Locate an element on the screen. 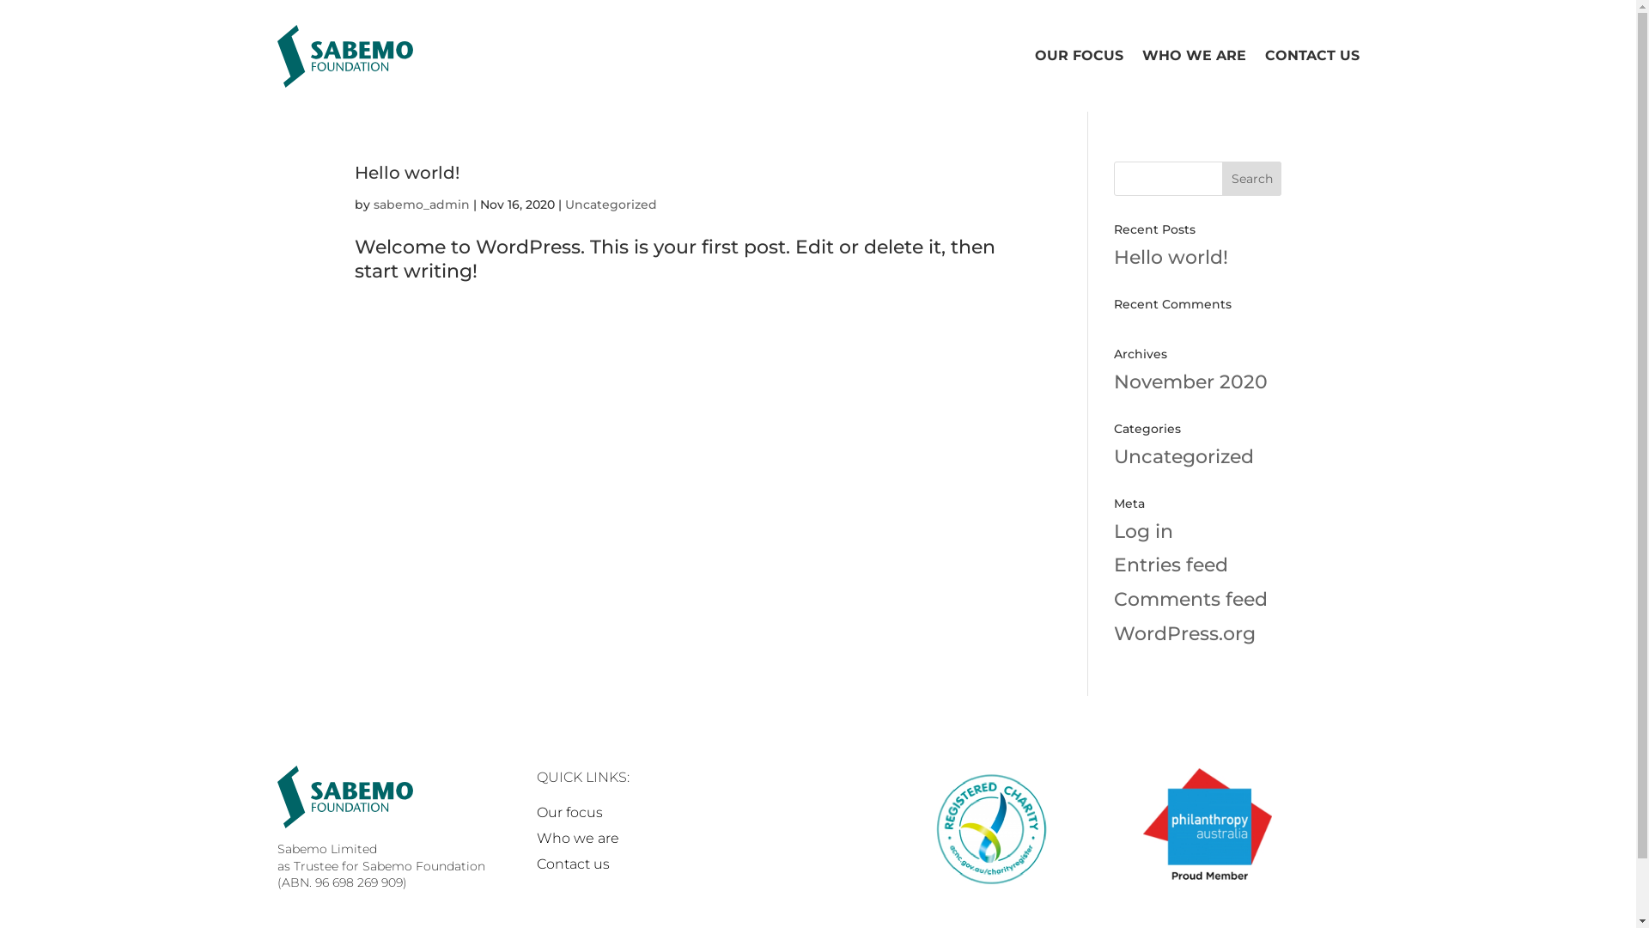 The image size is (1649, 928). Who we are is located at coordinates (577, 842).